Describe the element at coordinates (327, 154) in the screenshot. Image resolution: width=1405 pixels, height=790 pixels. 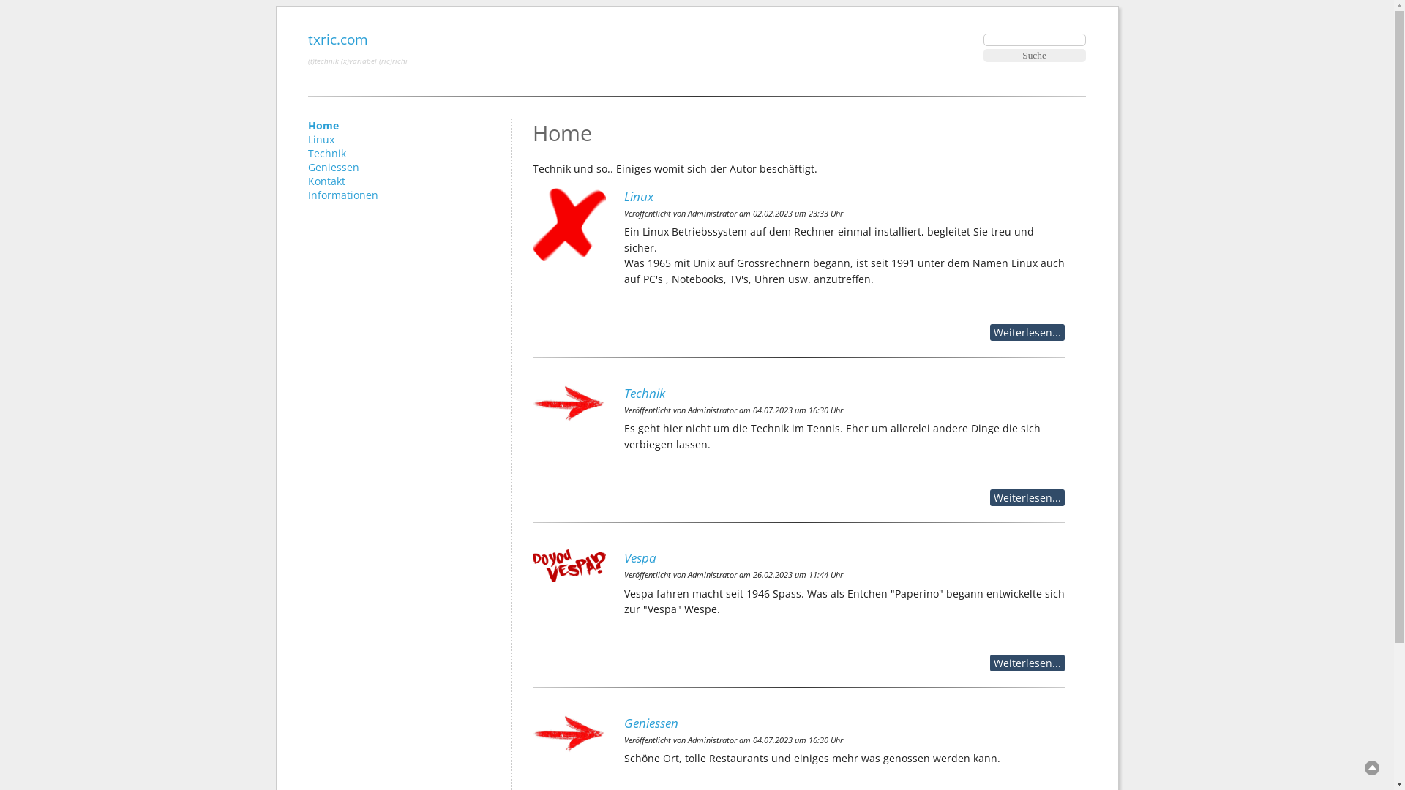
I see `Technik` at that location.